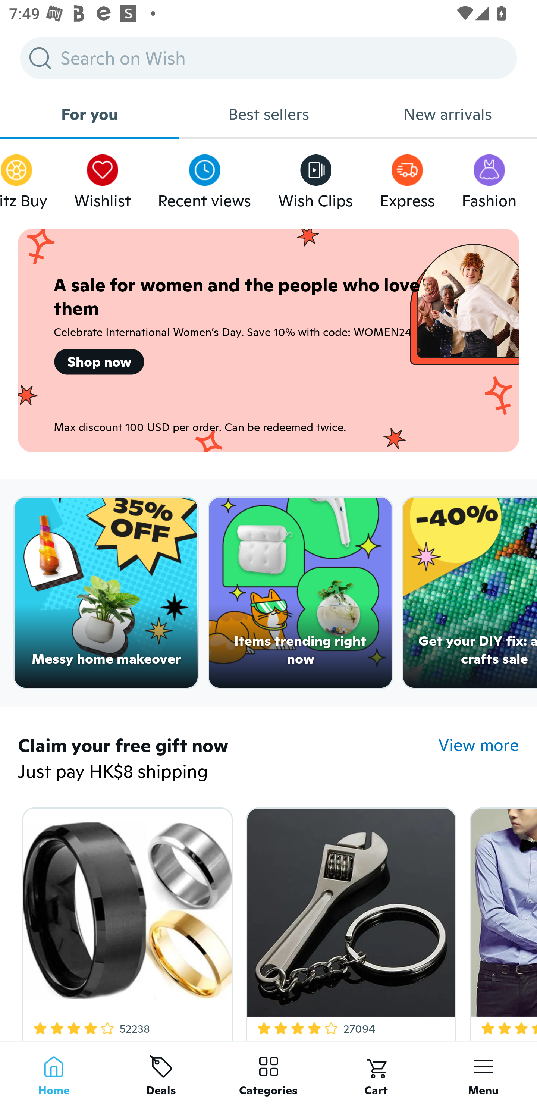  What do you see at coordinates (102, 178) in the screenshot?
I see `Wishlist` at bounding box center [102, 178].